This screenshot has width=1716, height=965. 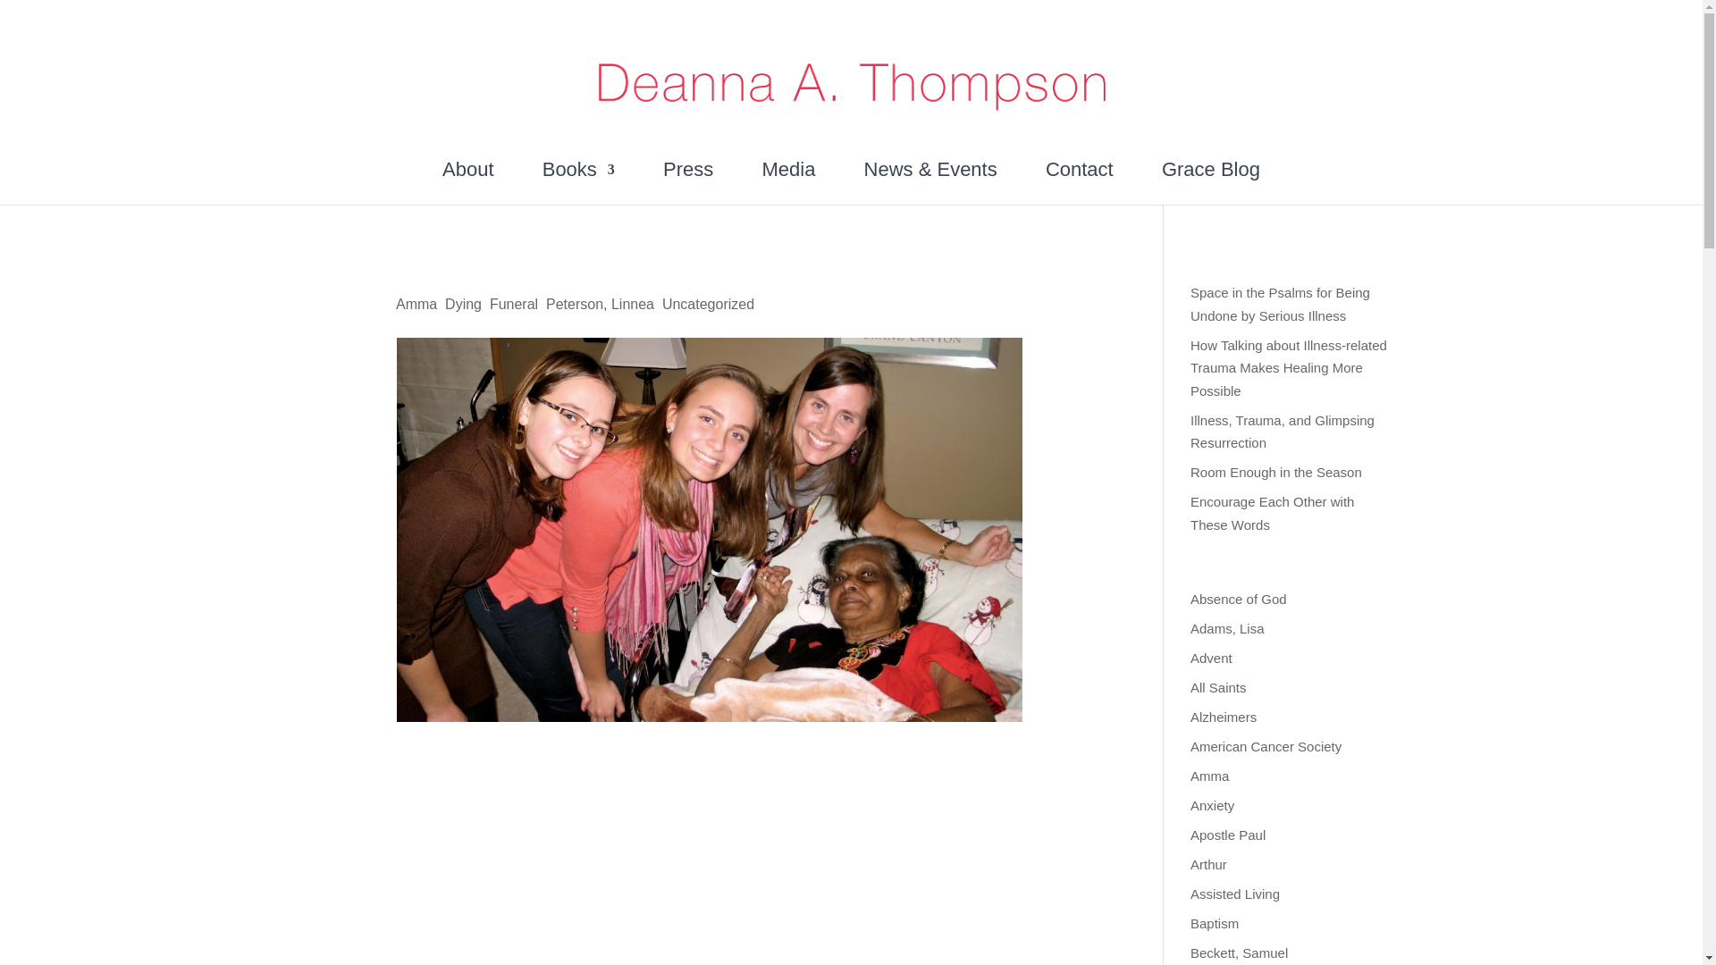 What do you see at coordinates (415, 268) in the screenshot?
I see `A Tribute to Amma` at bounding box center [415, 268].